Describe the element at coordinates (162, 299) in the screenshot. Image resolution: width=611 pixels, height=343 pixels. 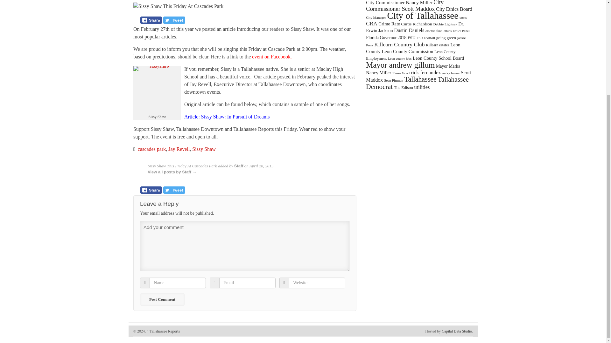
I see `Post Comment` at that location.